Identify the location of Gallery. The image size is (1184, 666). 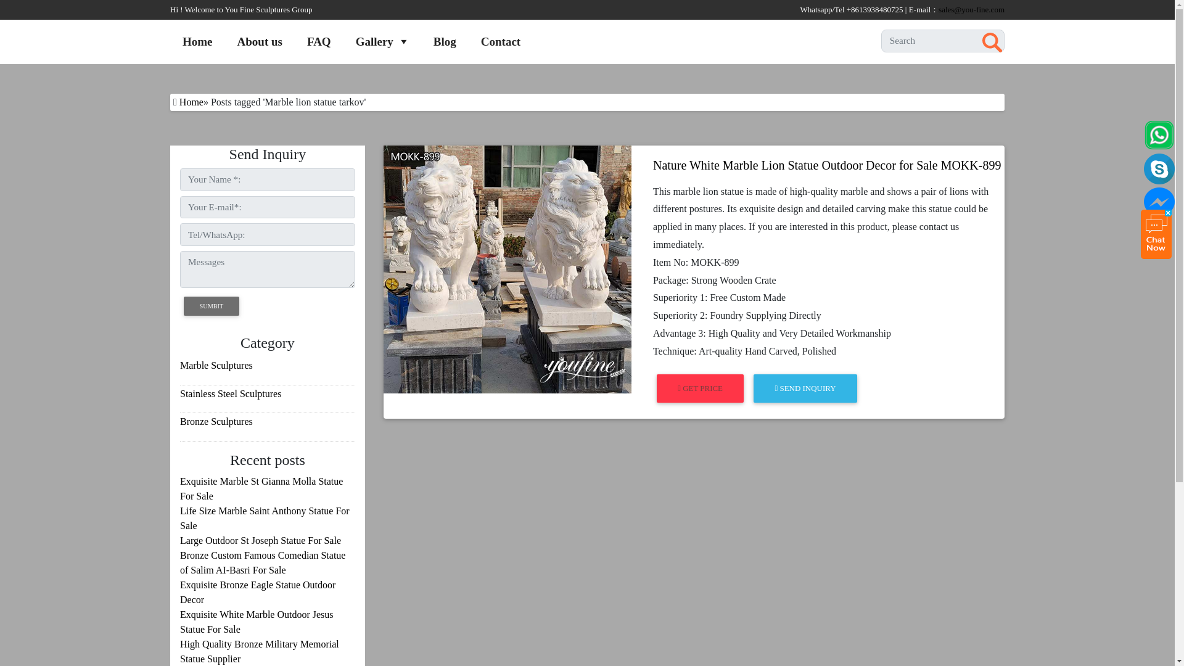
(382, 41).